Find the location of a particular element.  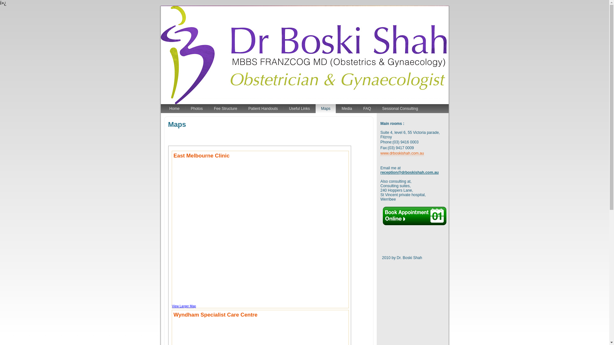

Fee Structure is located at coordinates (226, 109).